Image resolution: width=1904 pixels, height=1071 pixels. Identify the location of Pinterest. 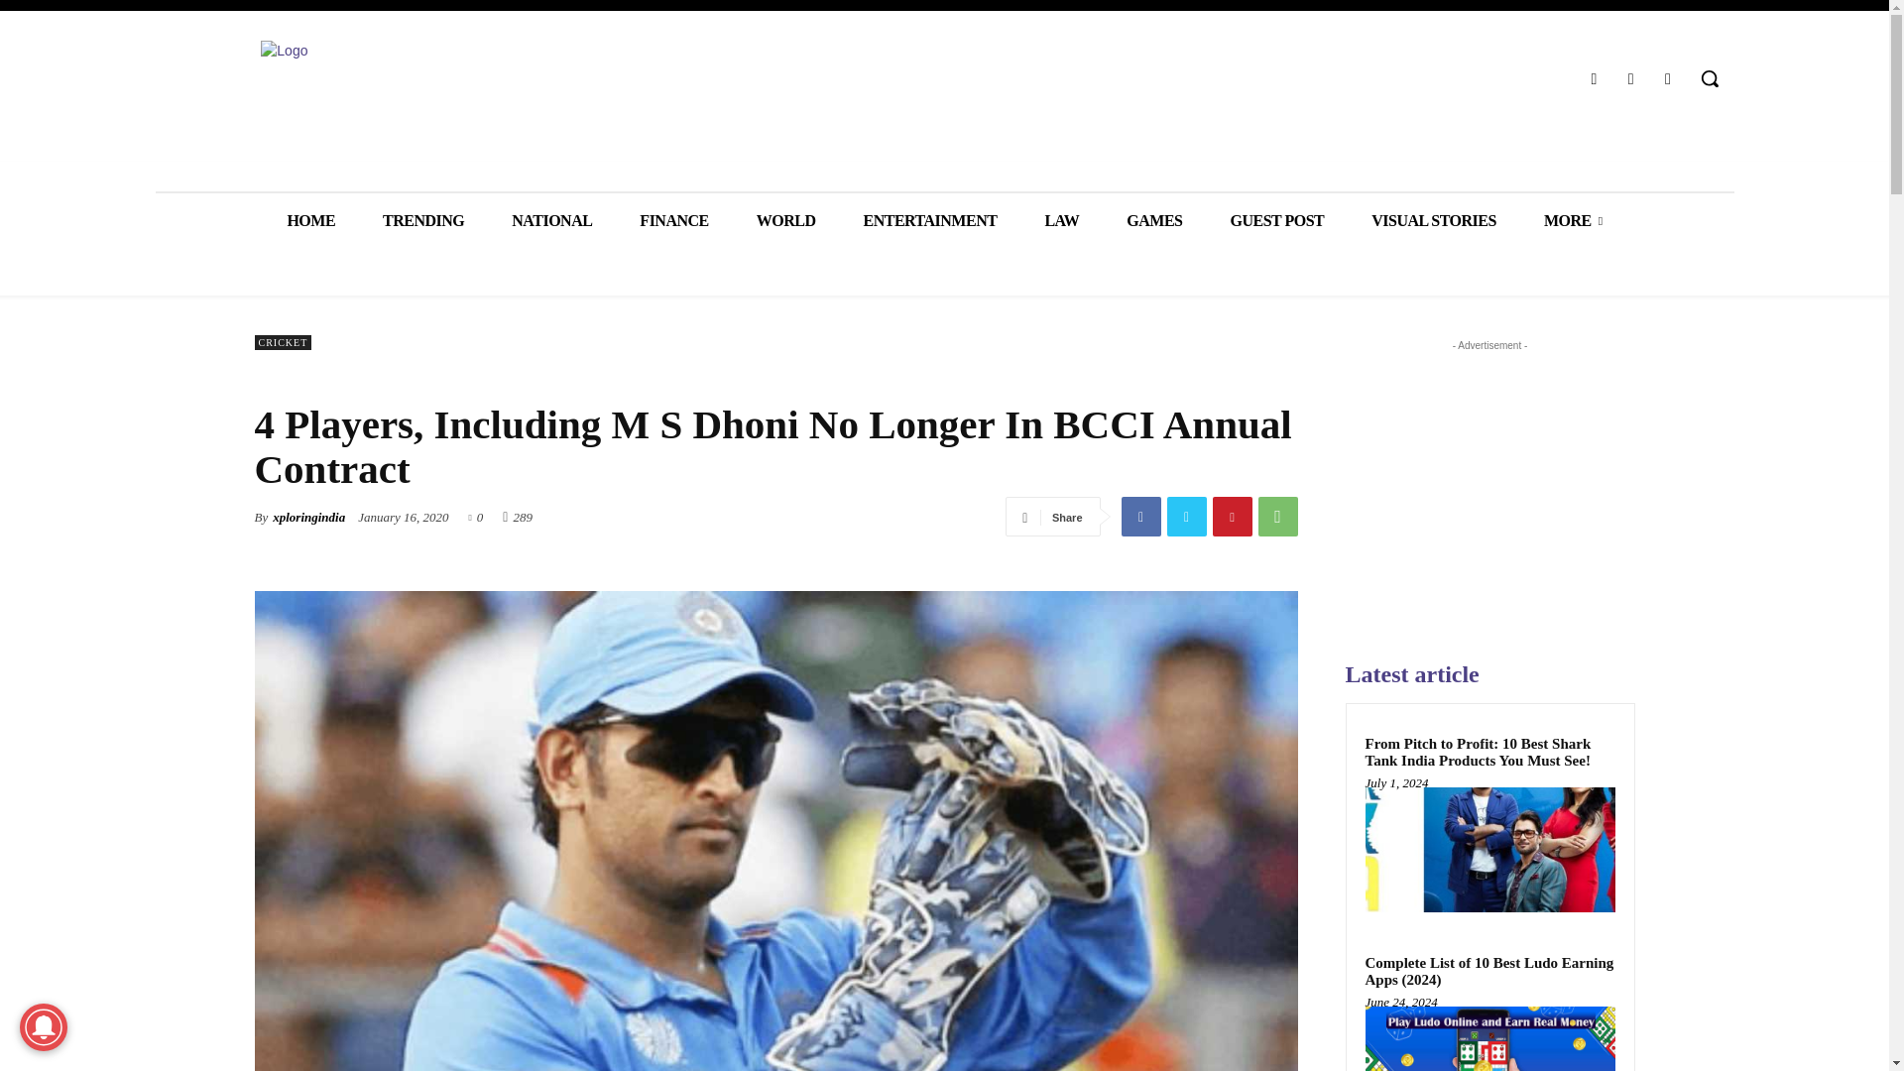
(1231, 517).